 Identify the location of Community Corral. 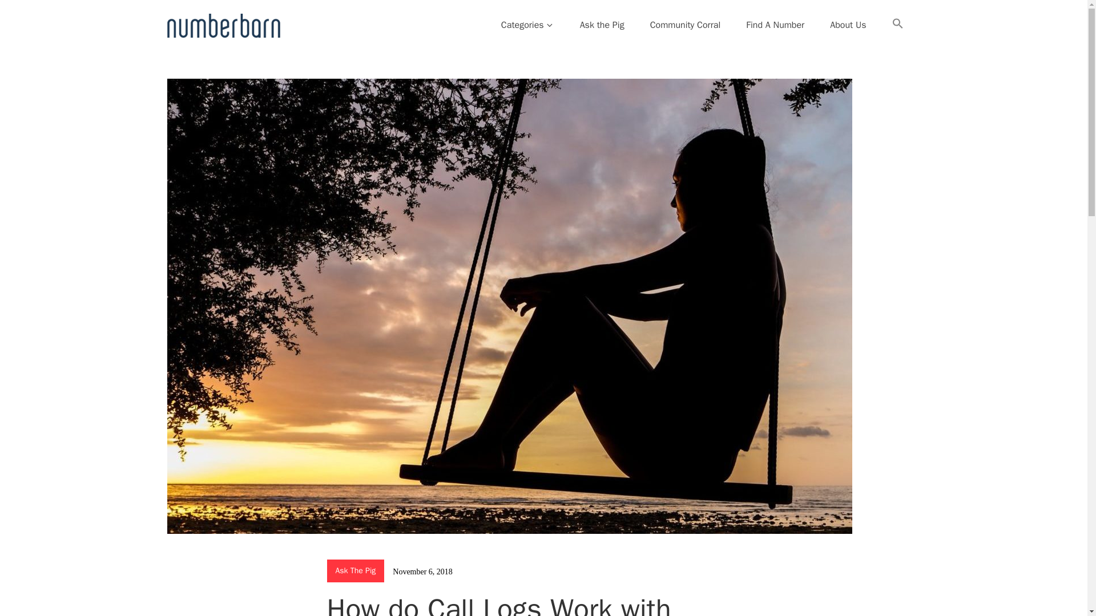
(685, 25).